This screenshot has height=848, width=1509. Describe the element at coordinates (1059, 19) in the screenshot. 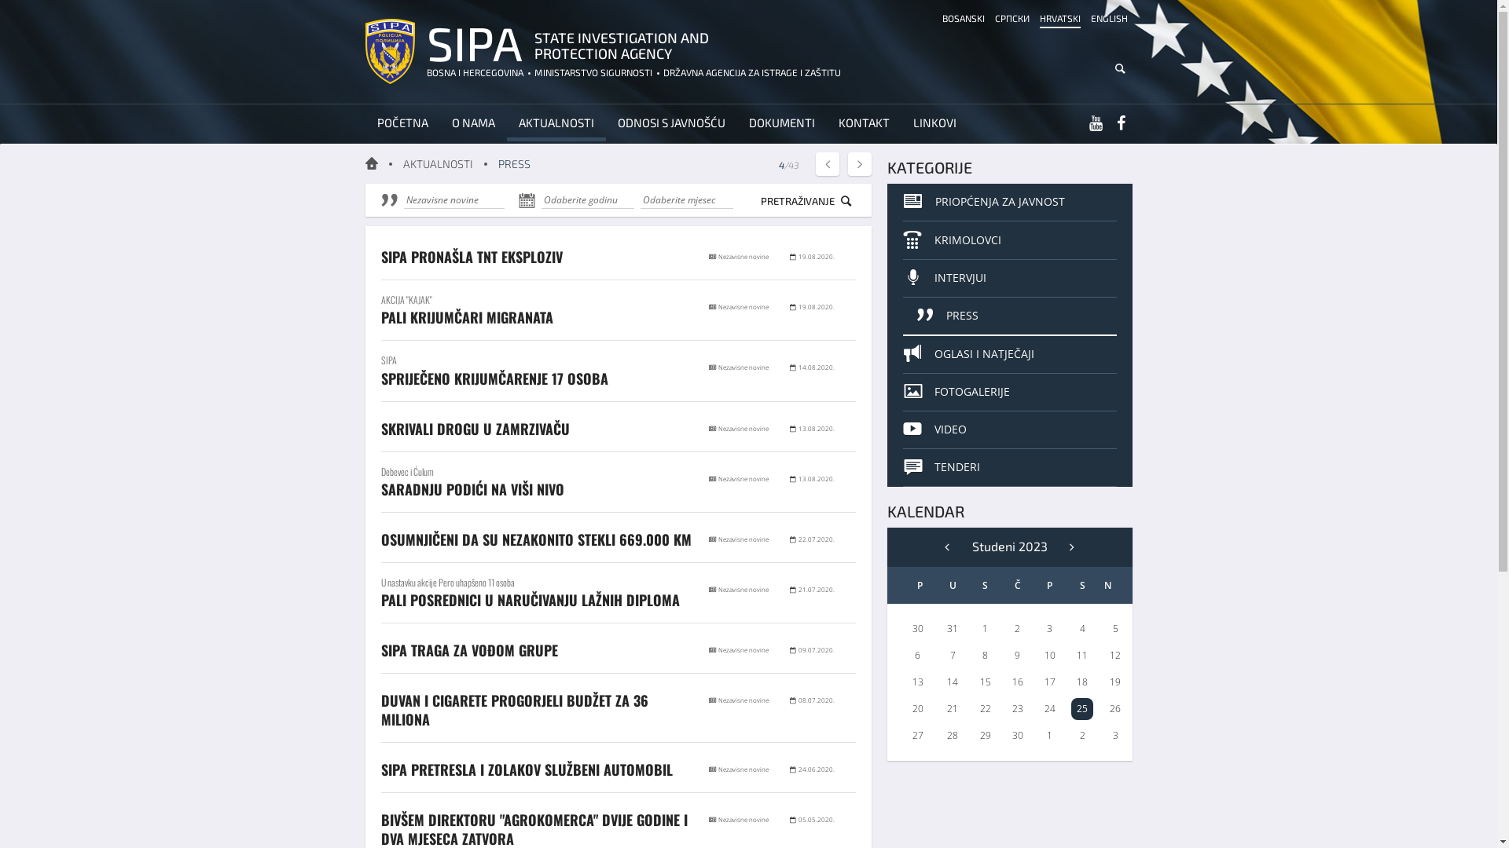

I see `HRVATSKI` at that location.